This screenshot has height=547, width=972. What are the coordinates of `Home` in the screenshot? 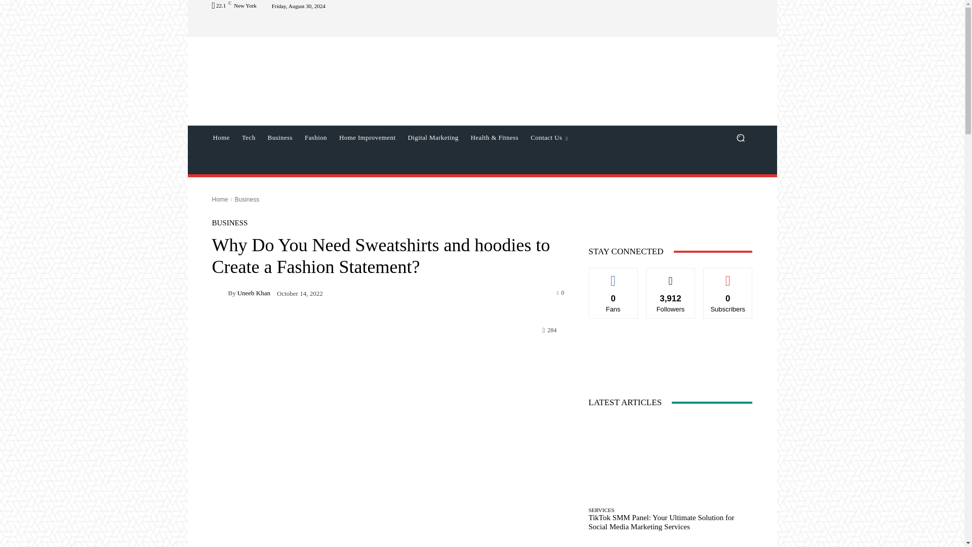 It's located at (221, 138).